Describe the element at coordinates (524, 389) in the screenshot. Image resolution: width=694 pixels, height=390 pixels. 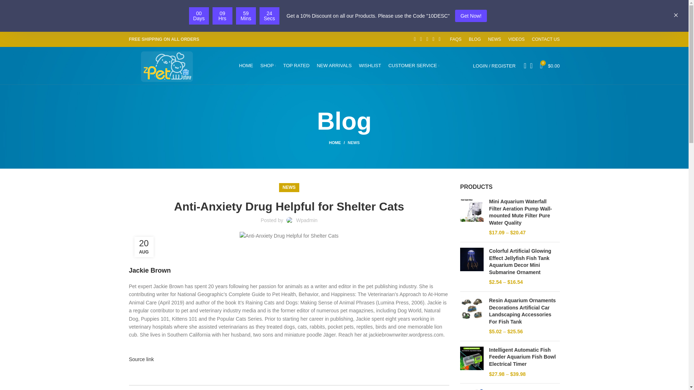
I see `Aquarium lamp led for  coral reef light saltwater` at that location.